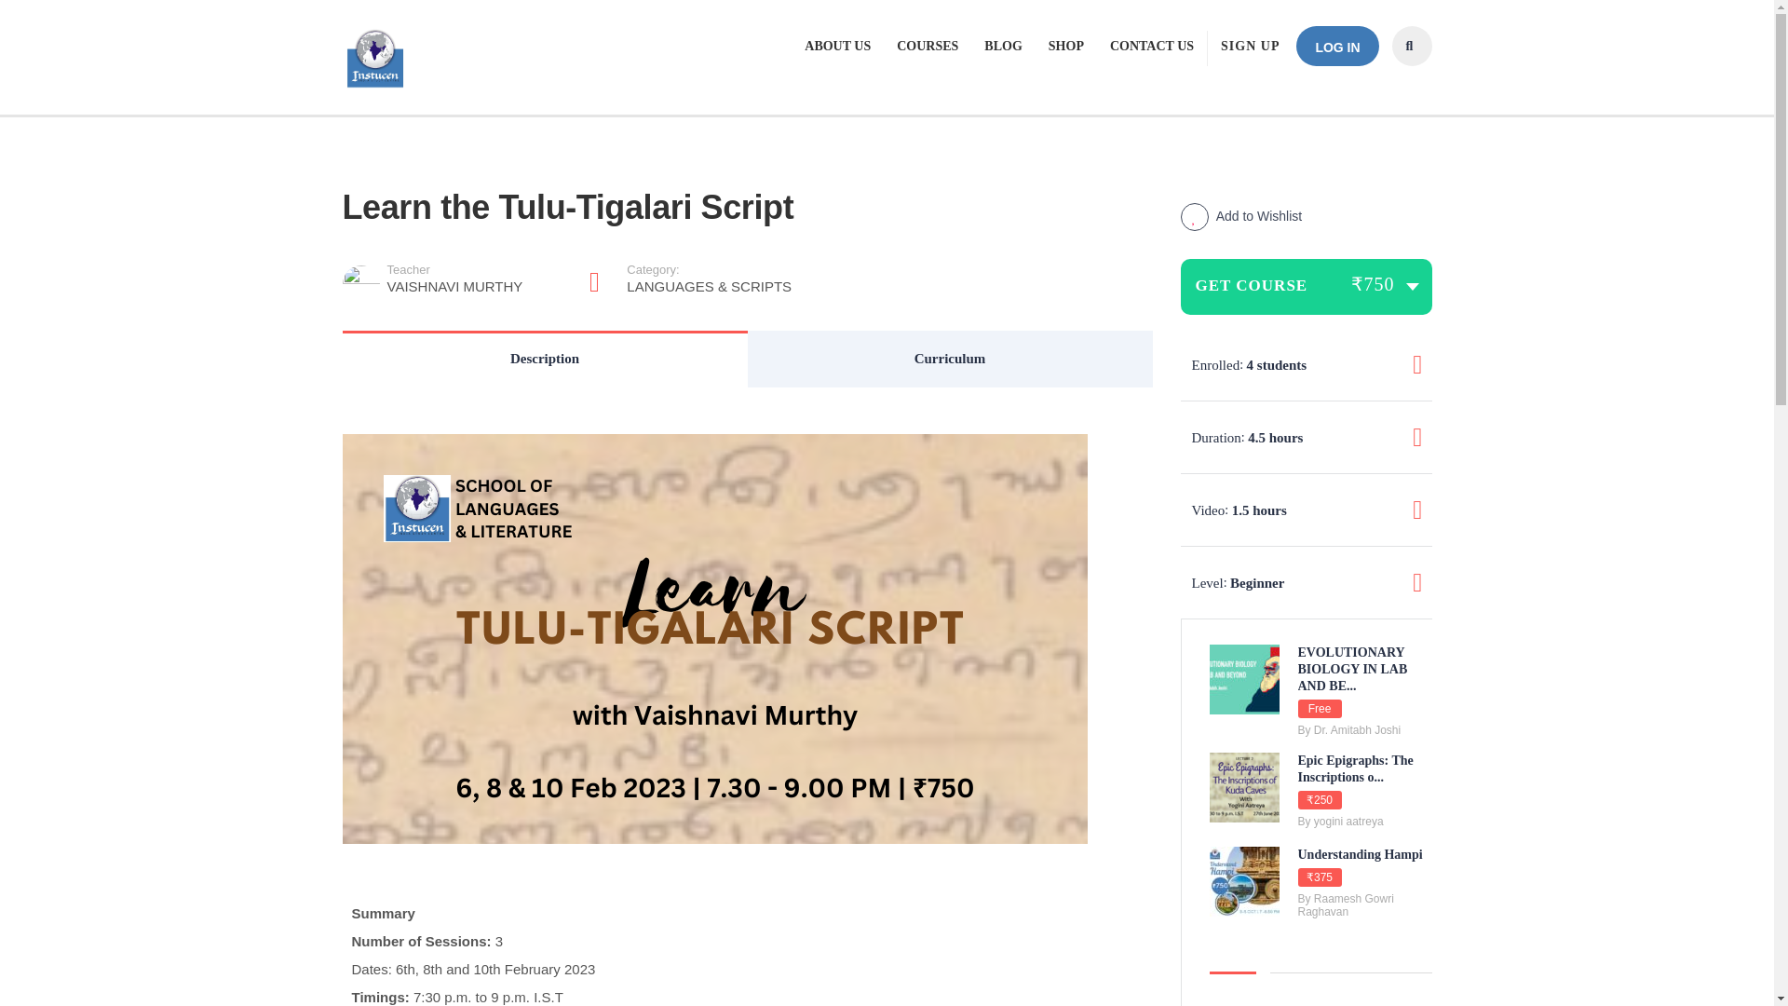 The image size is (1788, 1006). What do you see at coordinates (949, 359) in the screenshot?
I see `SHOP` at bounding box center [949, 359].